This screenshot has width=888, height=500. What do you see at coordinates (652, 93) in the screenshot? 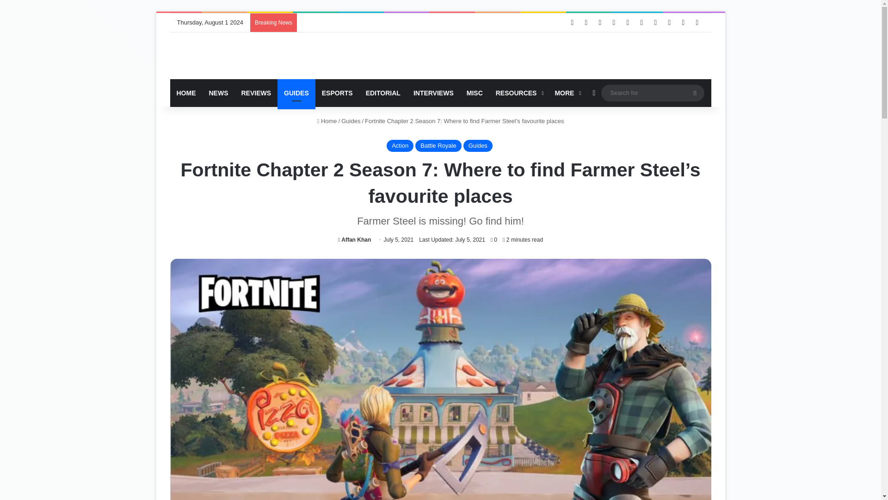
I see `Search for` at bounding box center [652, 93].